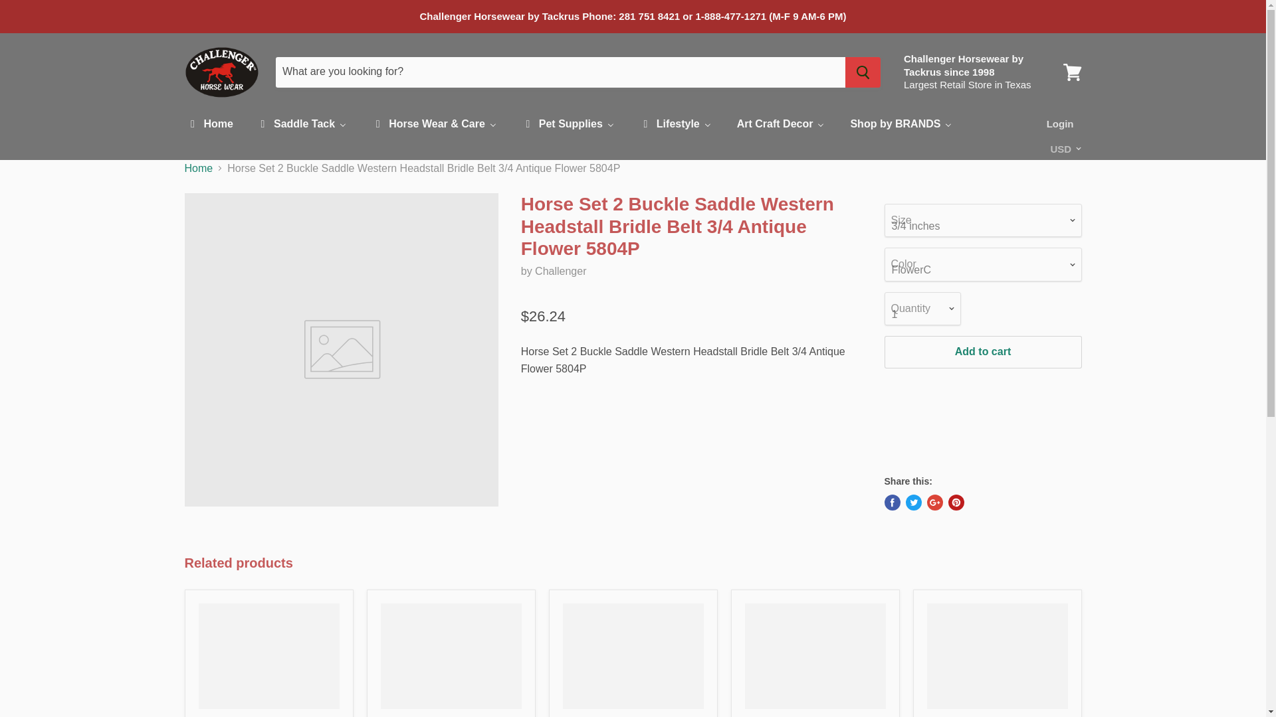  I want to click on Saddle Tack, so click(302, 125).